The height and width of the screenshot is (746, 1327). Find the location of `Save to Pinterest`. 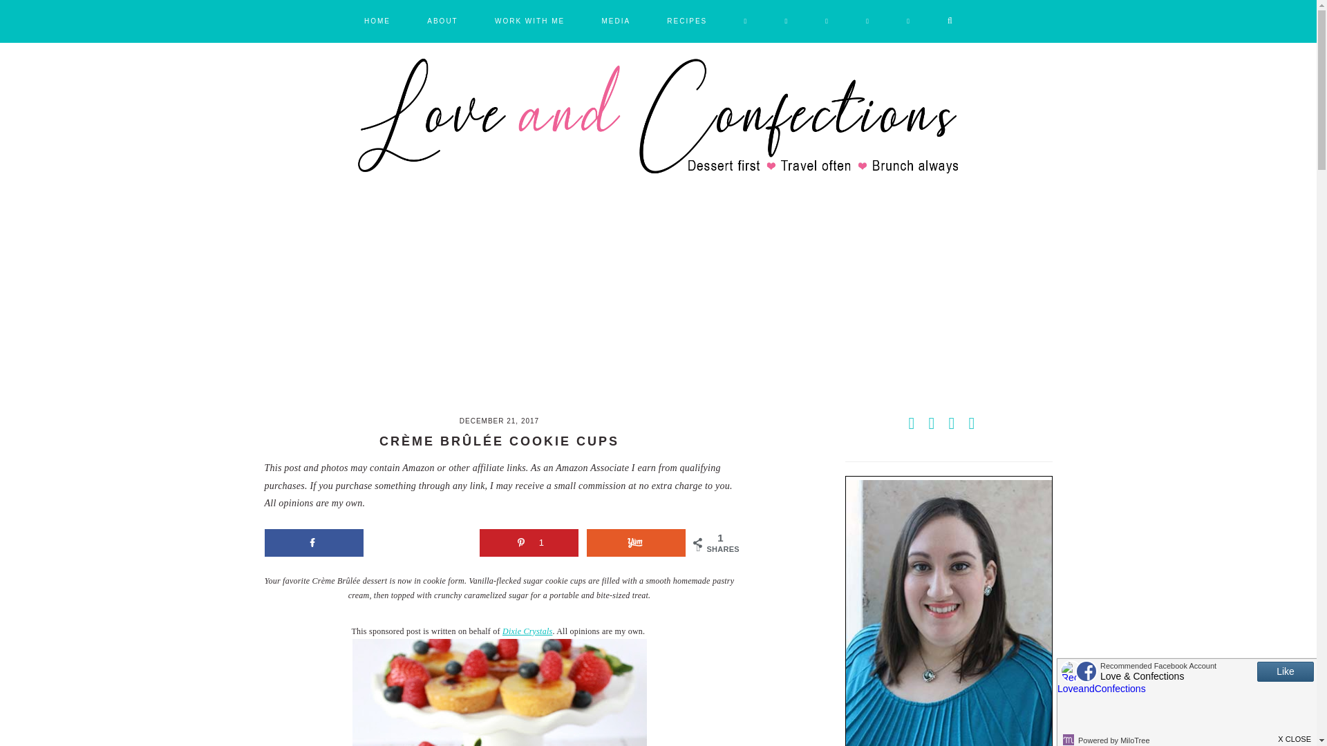

Save to Pinterest is located at coordinates (529, 542).